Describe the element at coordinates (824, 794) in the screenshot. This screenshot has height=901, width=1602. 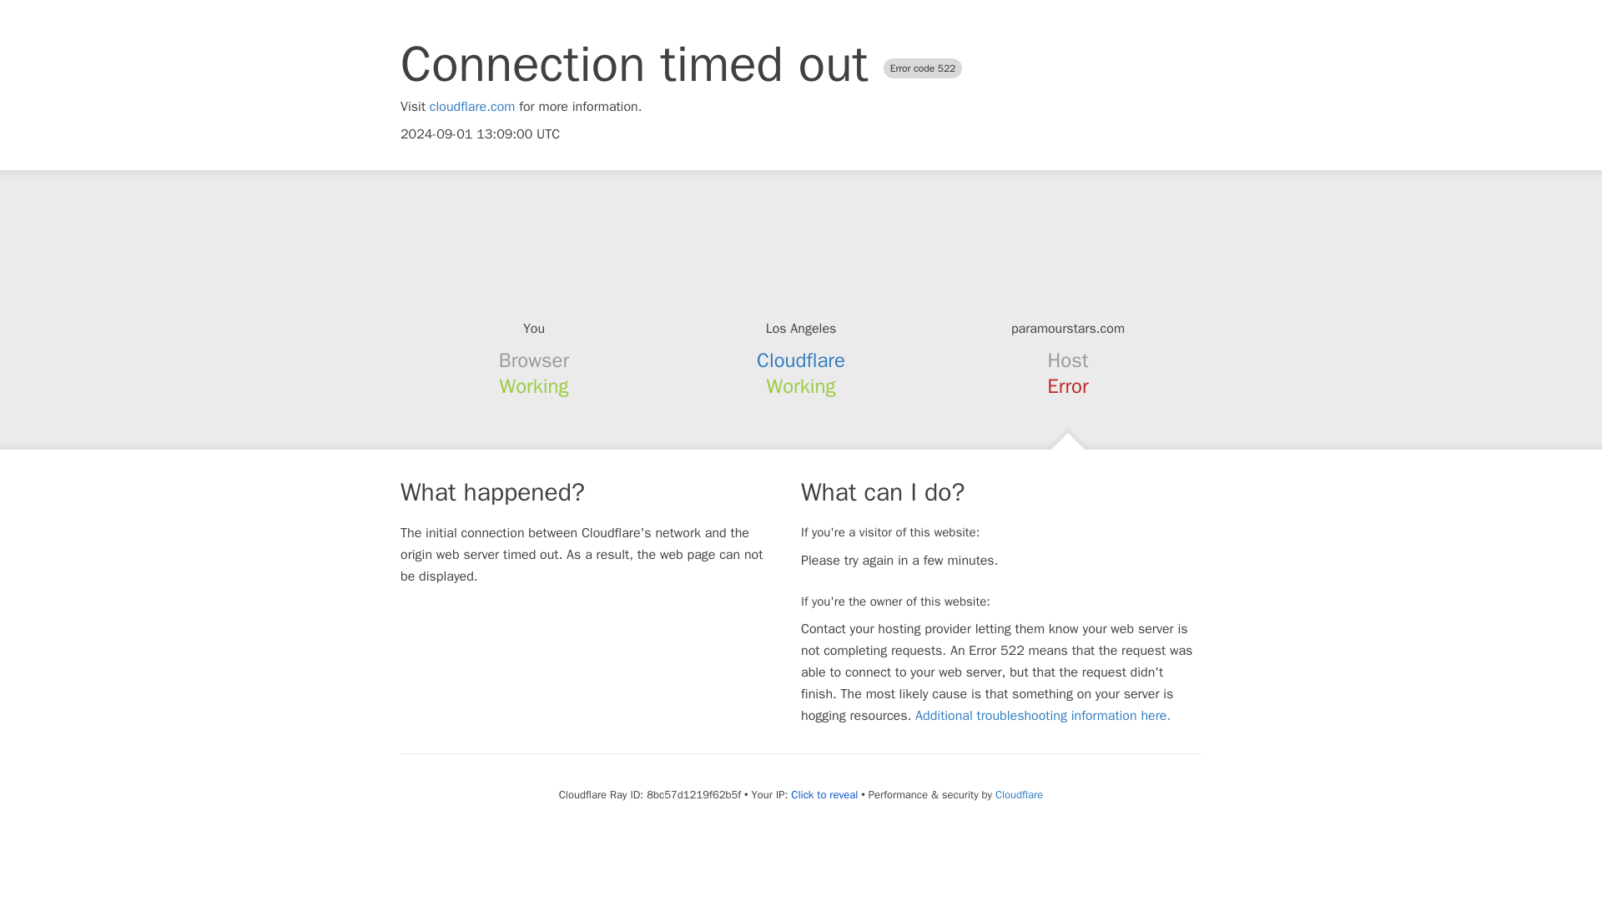
I see `Click to reveal` at that location.